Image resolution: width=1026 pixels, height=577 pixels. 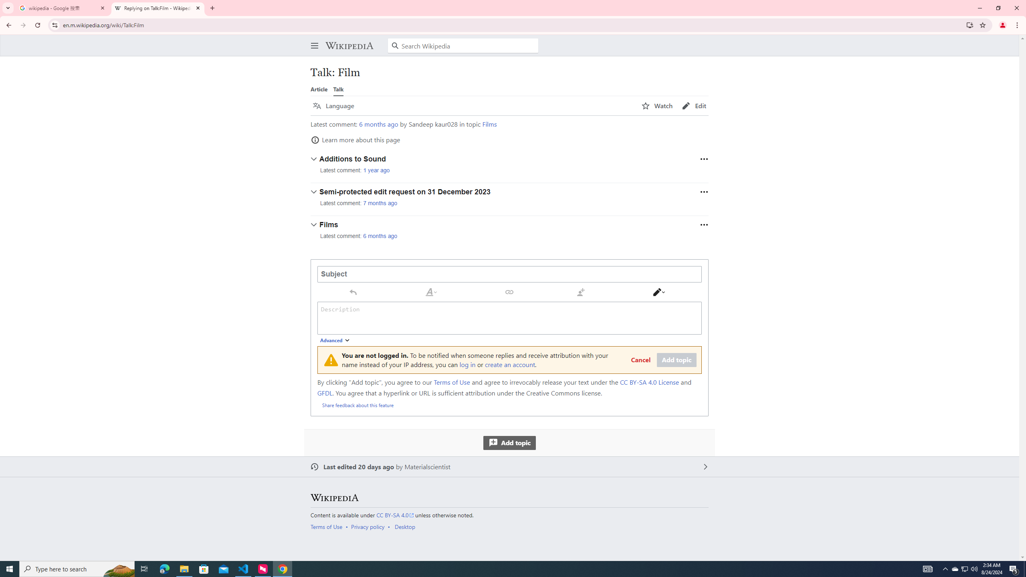 I want to click on AutomationID: footer-info-copyright, so click(x=508, y=515).